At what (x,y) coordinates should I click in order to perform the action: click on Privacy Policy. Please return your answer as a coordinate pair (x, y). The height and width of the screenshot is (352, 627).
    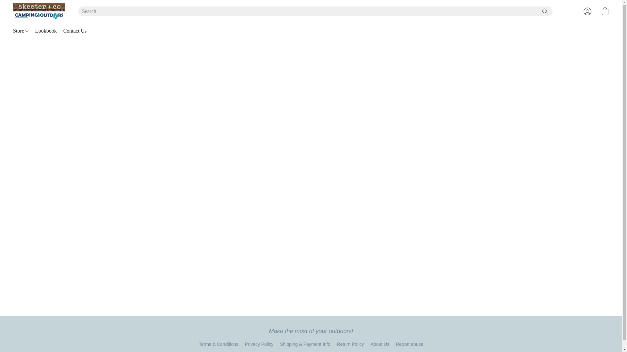
    Looking at the image, I should click on (259, 344).